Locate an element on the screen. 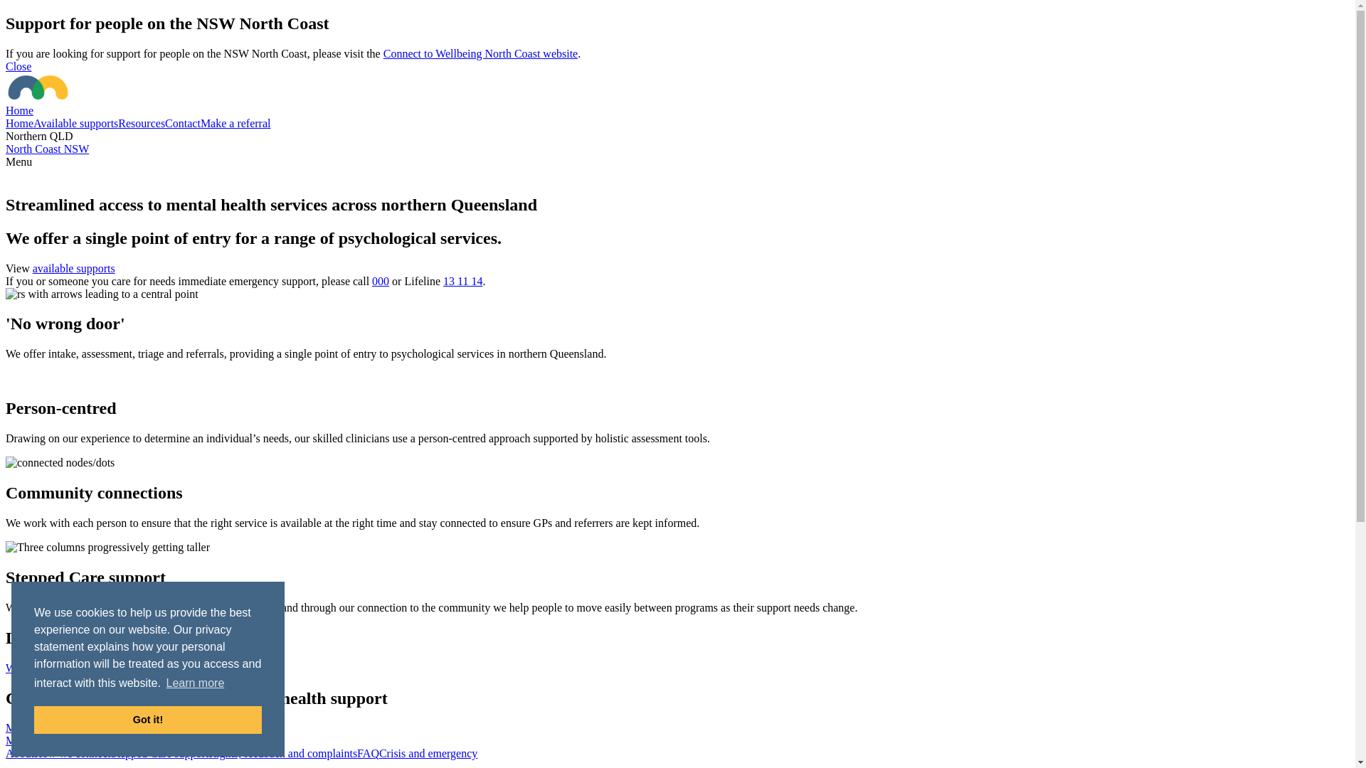  Resources is located at coordinates (212, 741).